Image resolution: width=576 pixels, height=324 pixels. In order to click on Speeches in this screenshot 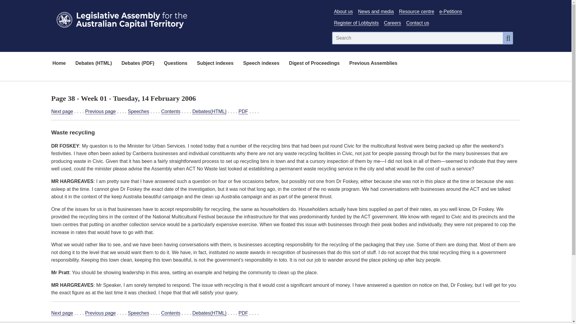, I will do `click(139, 313)`.